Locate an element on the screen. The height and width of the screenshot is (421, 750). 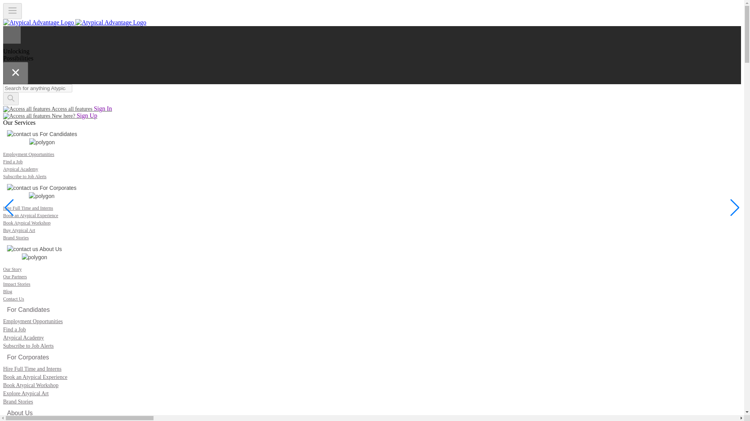
For Candidates is located at coordinates (28, 310).